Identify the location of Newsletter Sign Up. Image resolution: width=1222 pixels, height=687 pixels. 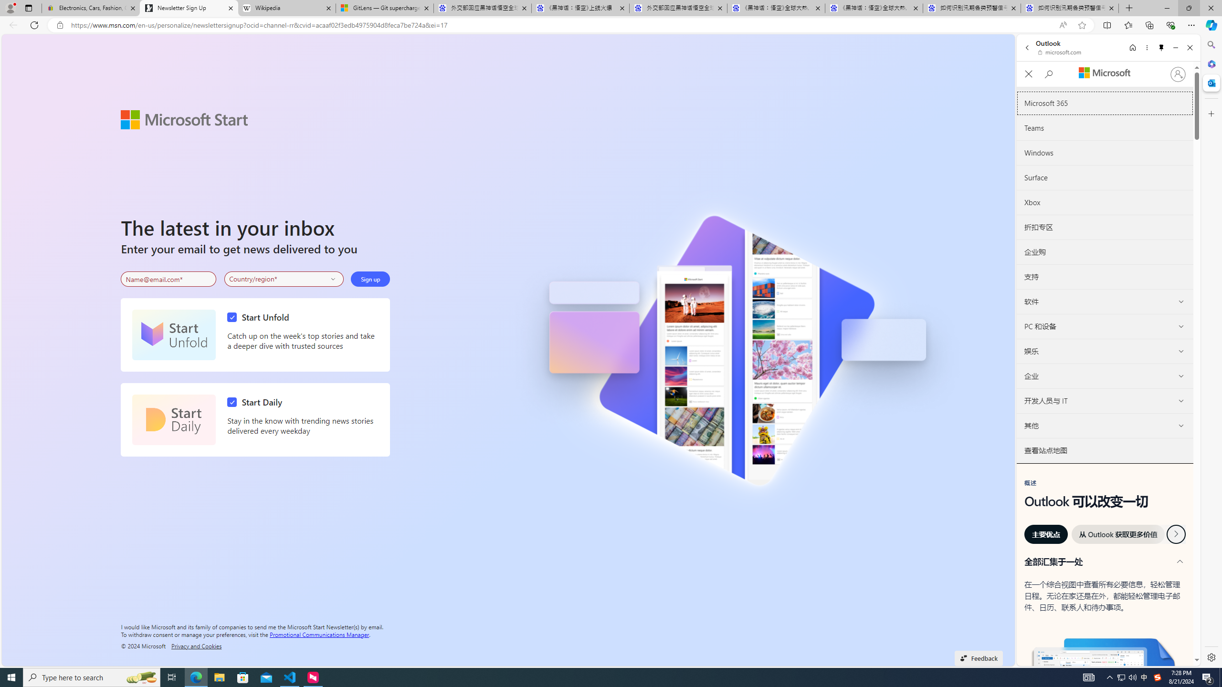
(189, 8).